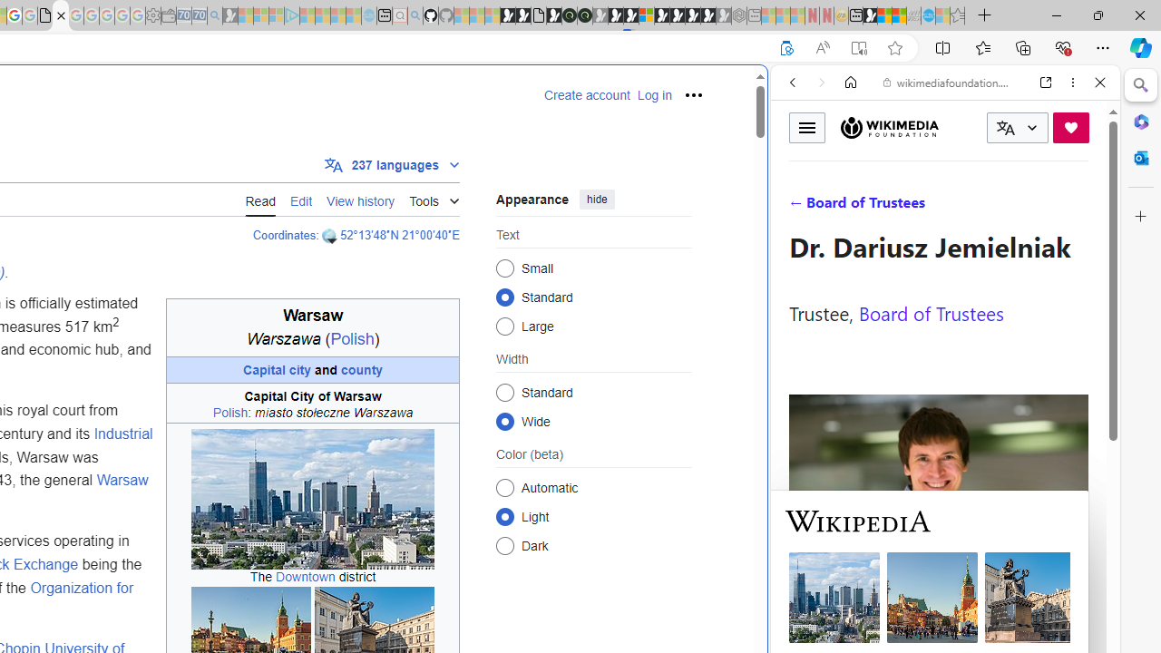 The image size is (1161, 653). What do you see at coordinates (504, 487) in the screenshot?
I see `Automatic` at bounding box center [504, 487].